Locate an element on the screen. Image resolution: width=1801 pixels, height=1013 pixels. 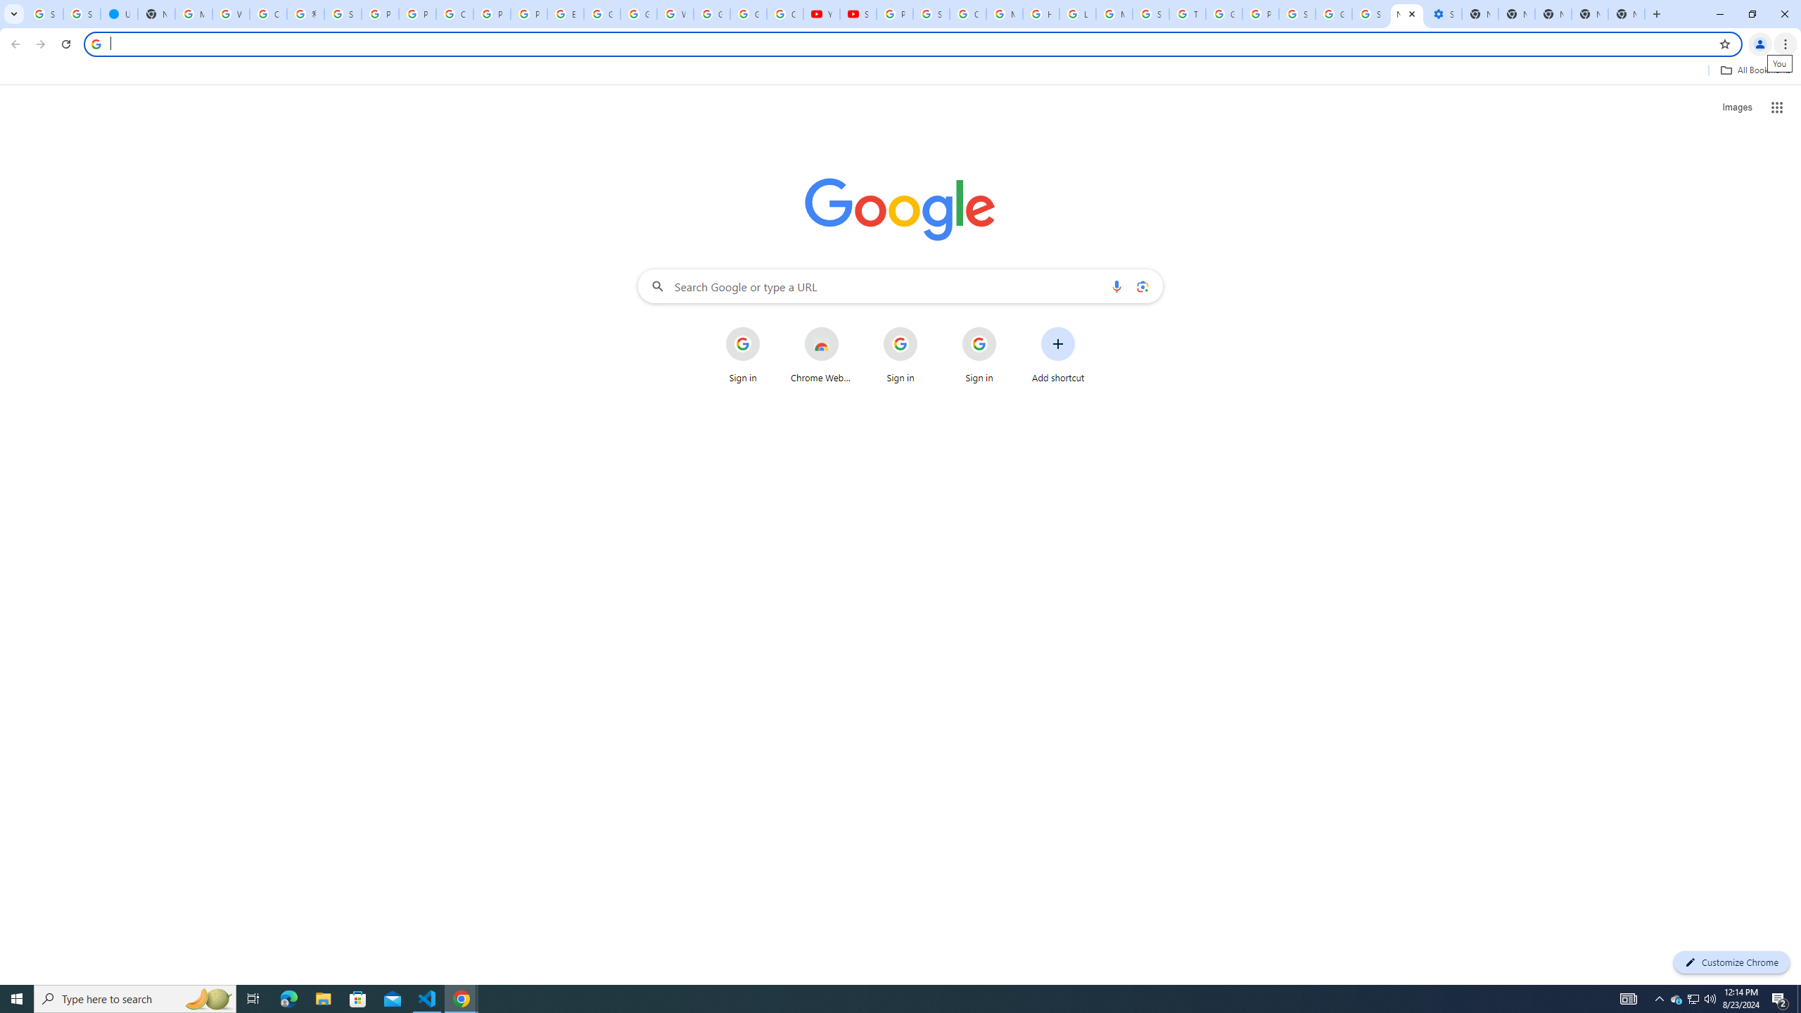
Search Google or type a URL is located at coordinates (900, 286).